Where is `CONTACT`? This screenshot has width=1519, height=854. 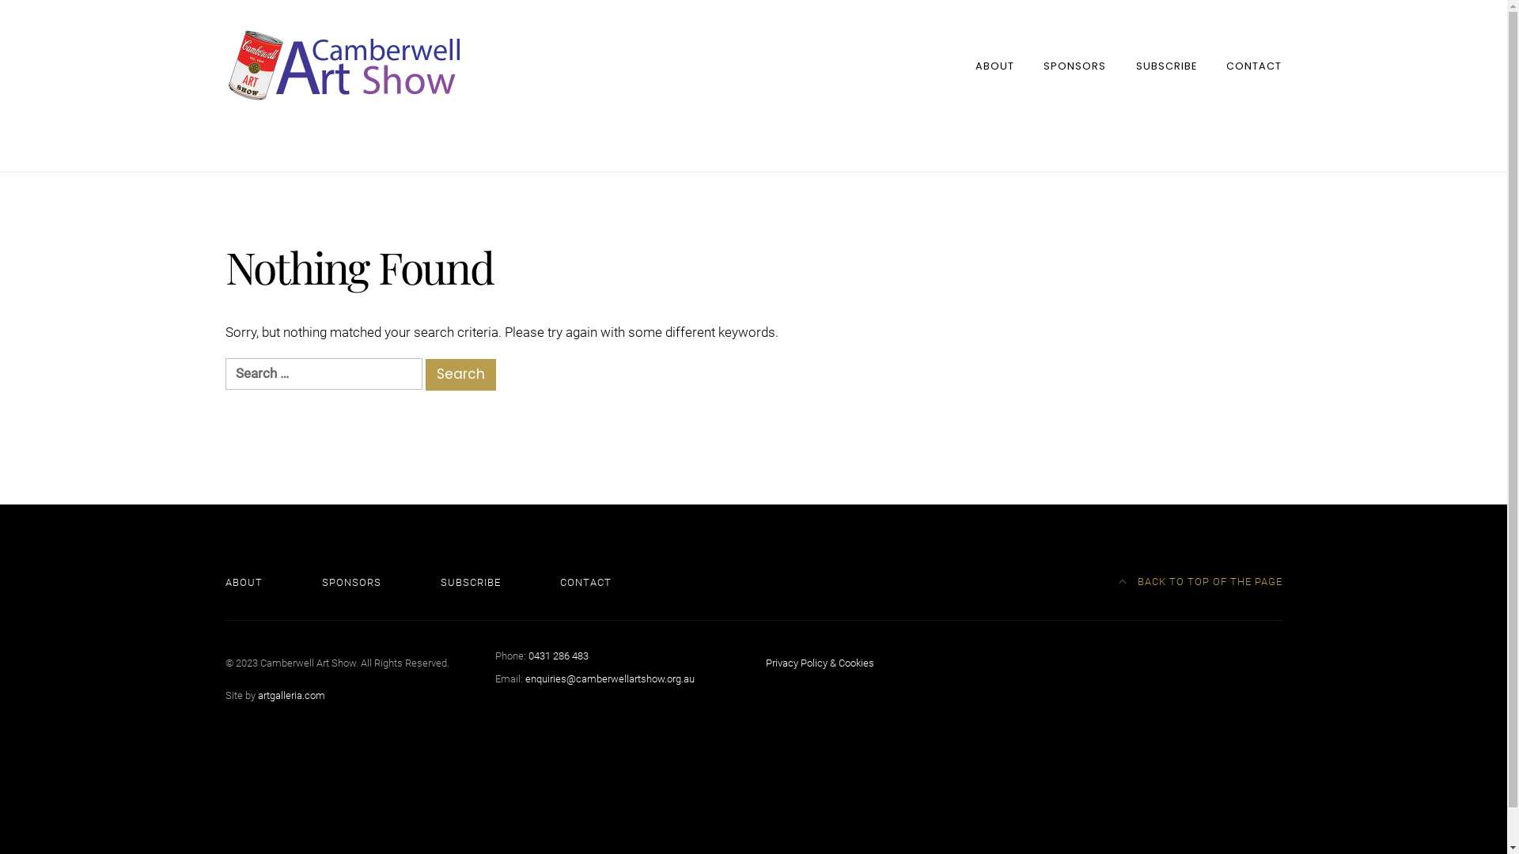 CONTACT is located at coordinates (585, 582).